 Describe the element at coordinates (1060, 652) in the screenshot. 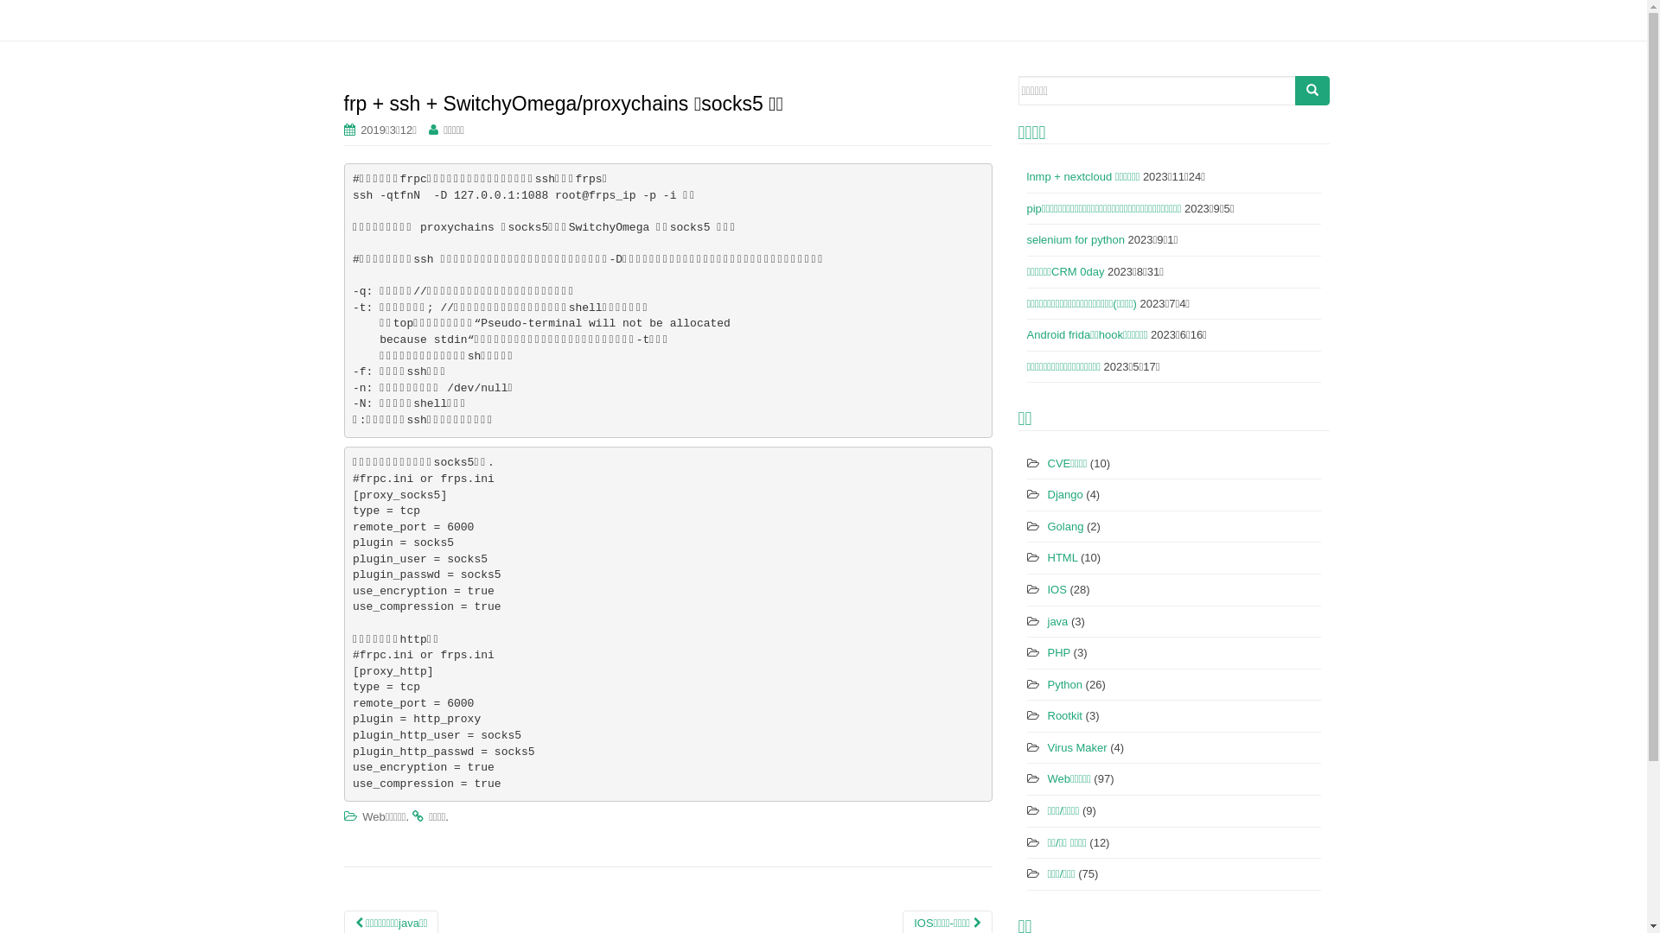

I see `PHP` at that location.